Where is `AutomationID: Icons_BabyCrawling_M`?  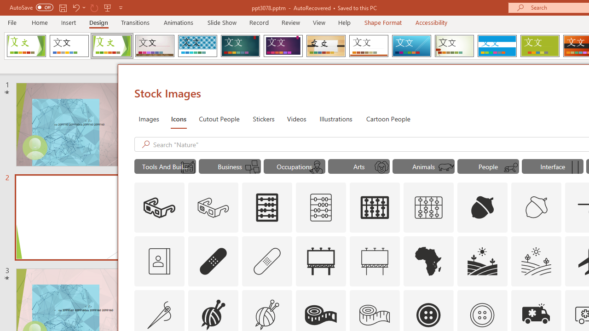 AutomationID: Icons_BabyCrawling_M is located at coordinates (510, 167).